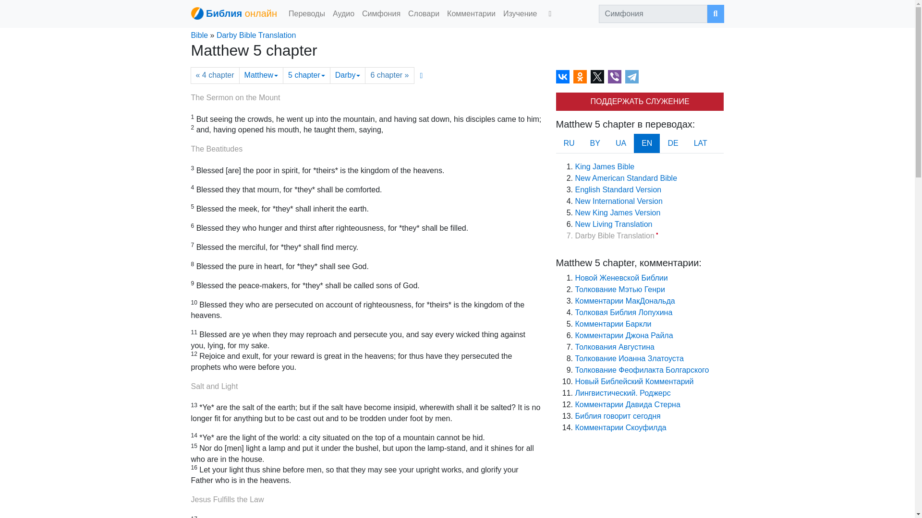  Describe the element at coordinates (306, 75) in the screenshot. I see `5 chapter` at that location.